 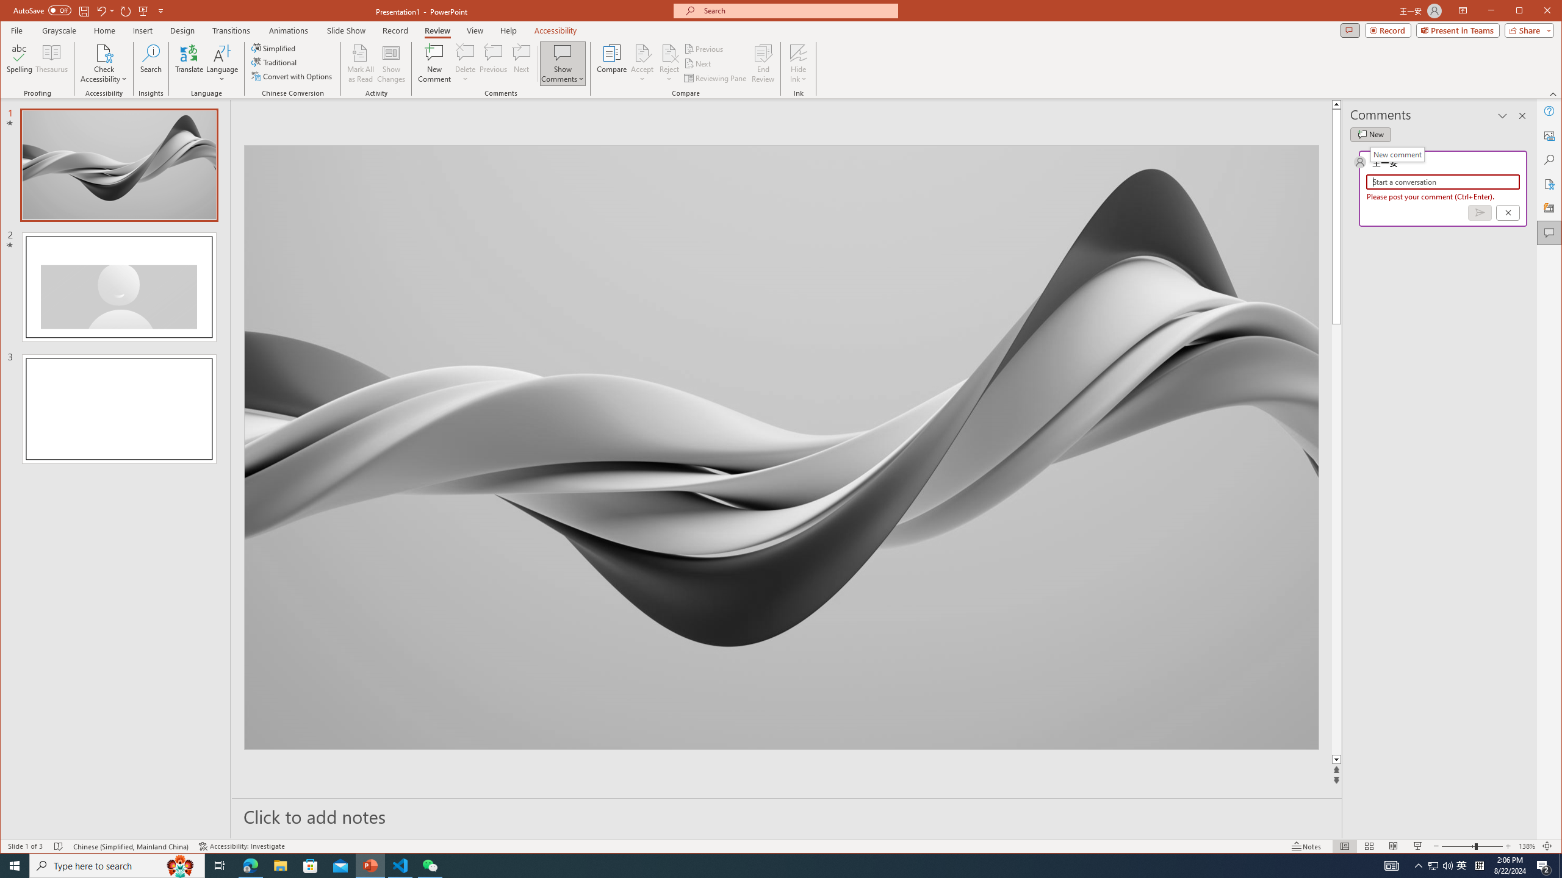 I want to click on Tray Input Indicator - Chinese (Simplified, China), so click(x=1479, y=866).